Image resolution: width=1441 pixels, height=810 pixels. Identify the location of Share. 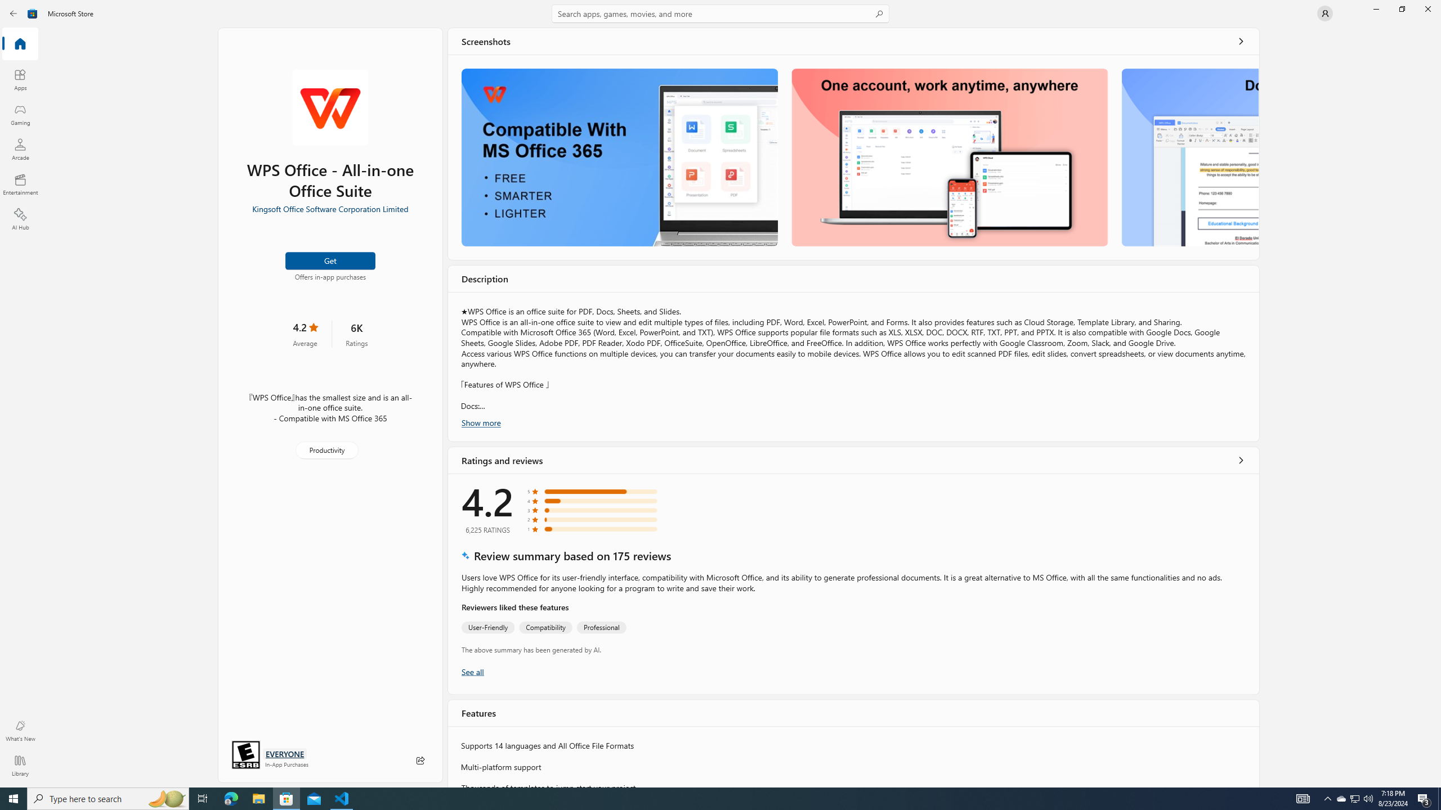
(420, 760).